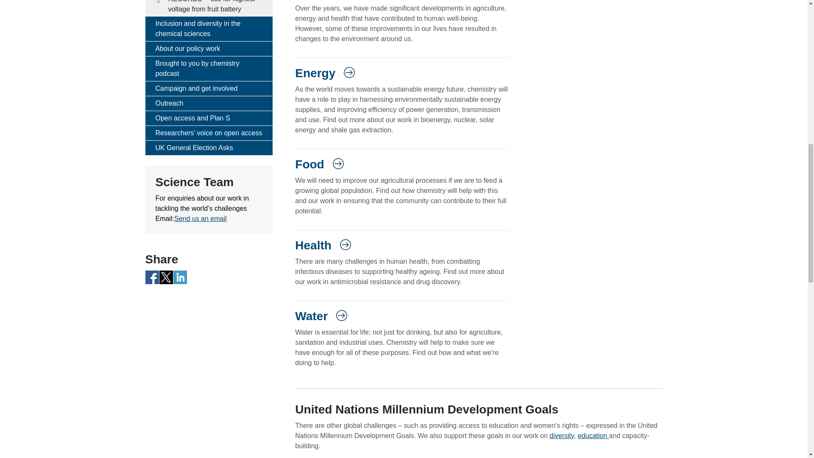 The height and width of the screenshot is (458, 814). What do you see at coordinates (325, 74) in the screenshot?
I see `Energy` at bounding box center [325, 74].